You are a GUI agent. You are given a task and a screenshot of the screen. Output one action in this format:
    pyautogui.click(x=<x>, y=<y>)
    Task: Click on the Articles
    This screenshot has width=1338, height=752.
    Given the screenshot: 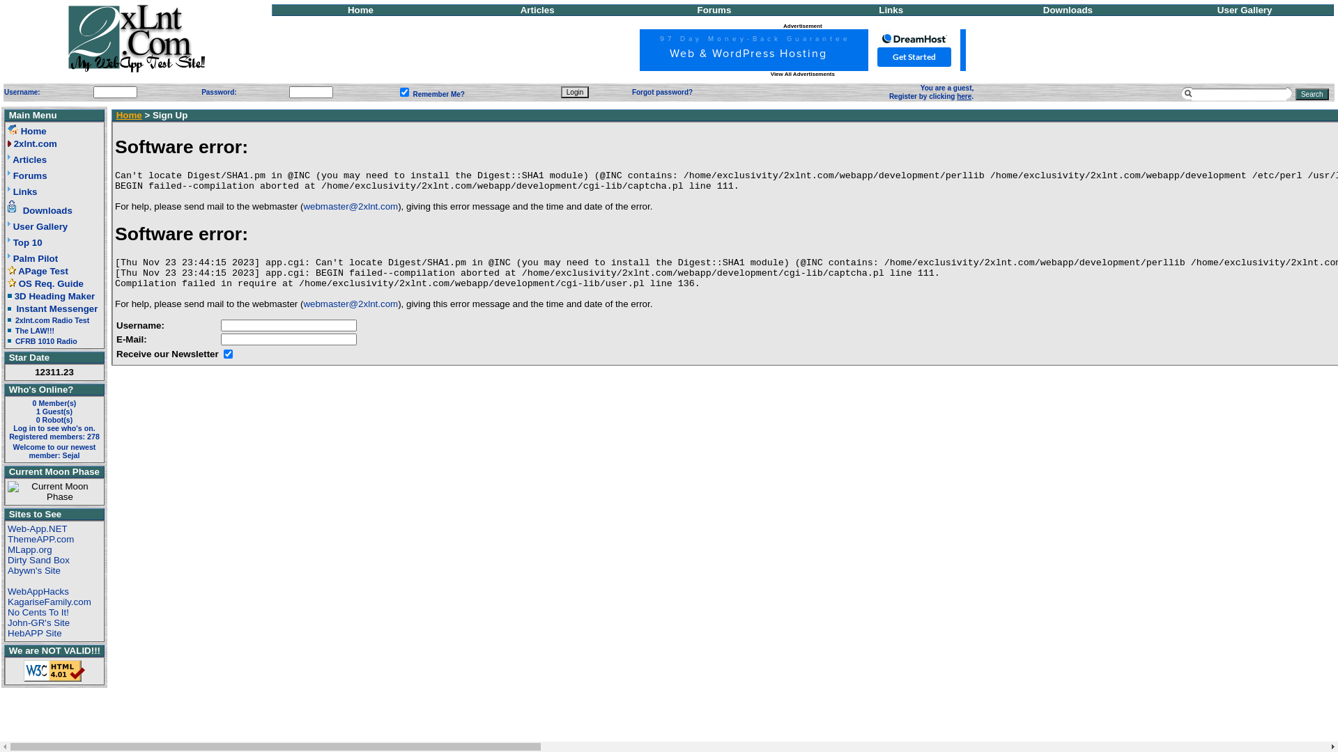 What is the action you would take?
    pyautogui.click(x=538, y=10)
    